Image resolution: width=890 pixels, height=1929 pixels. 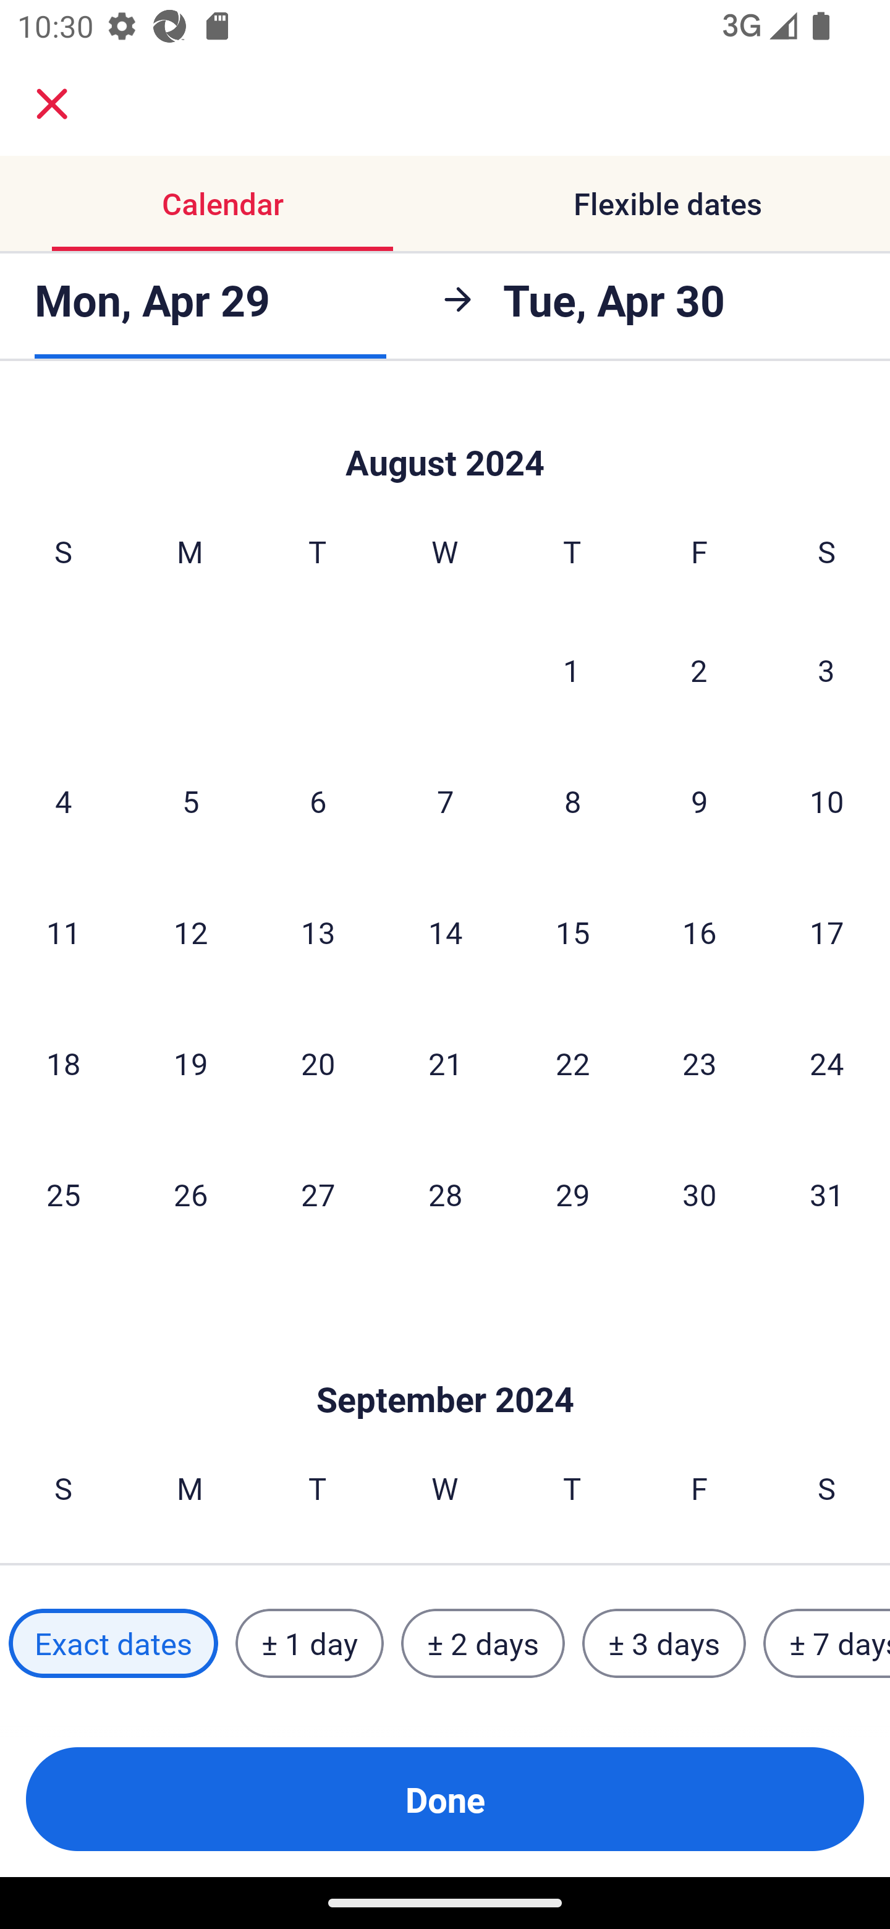 I want to click on 31 Saturday, August 31, 2024, so click(x=827, y=1194).